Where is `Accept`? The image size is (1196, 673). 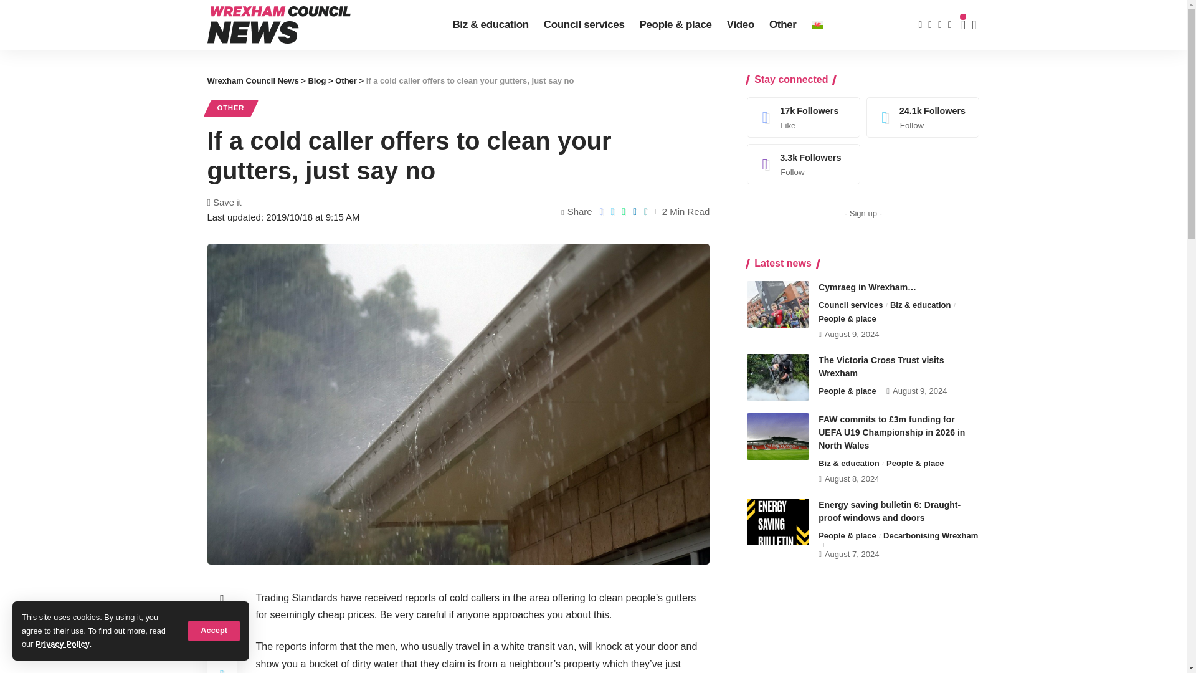
Accept is located at coordinates (214, 631).